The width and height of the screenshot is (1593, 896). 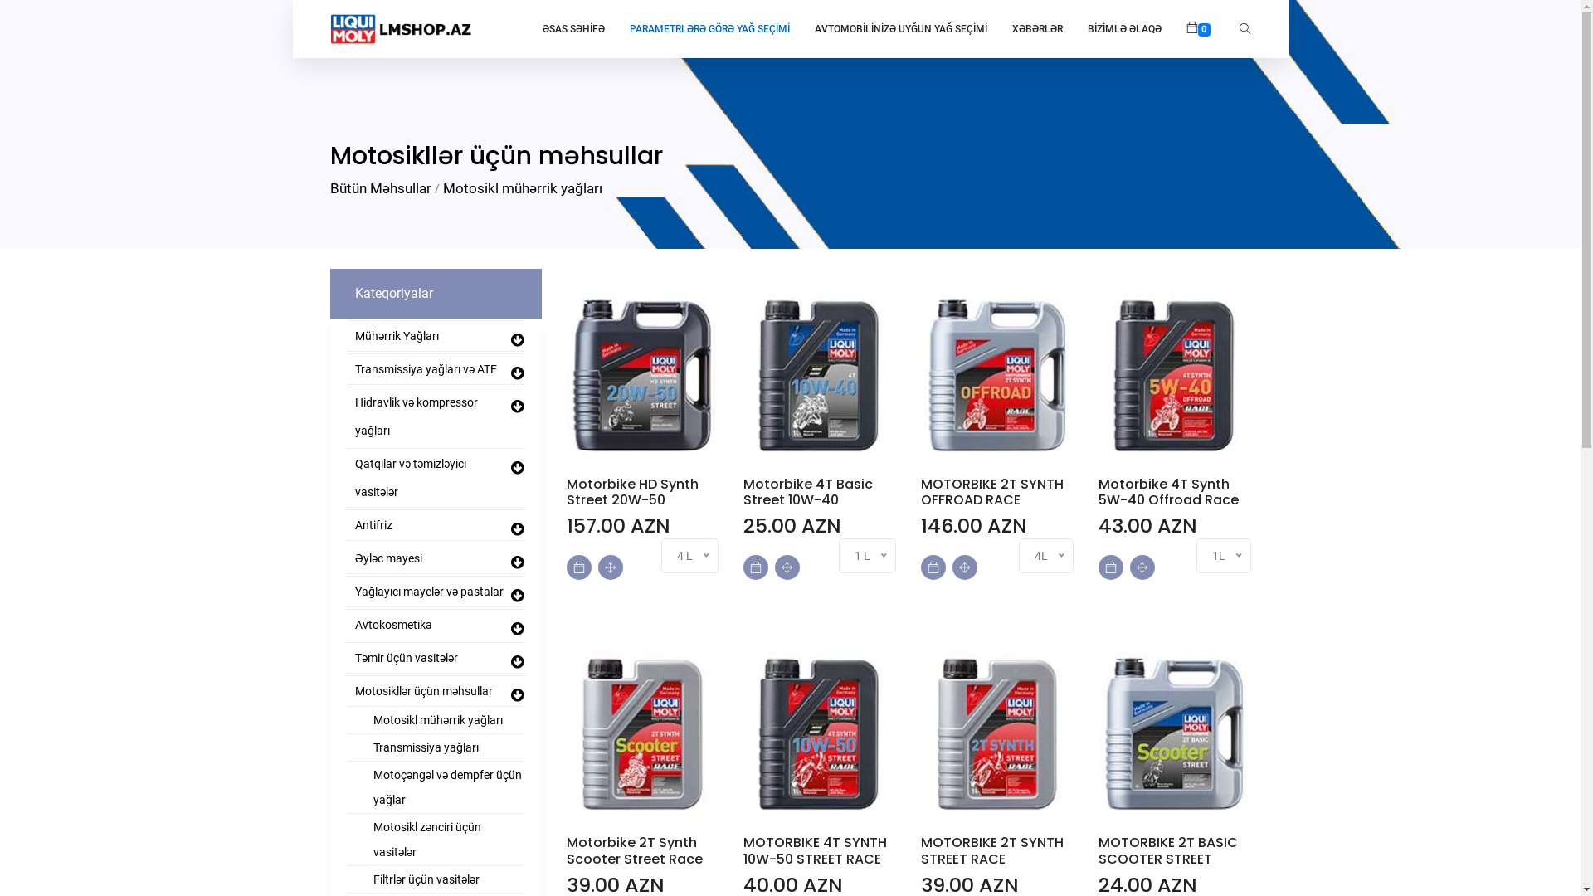 I want to click on MOTORBIKE 2T BASIC SCOOTER STREET, so click(x=1175, y=850).